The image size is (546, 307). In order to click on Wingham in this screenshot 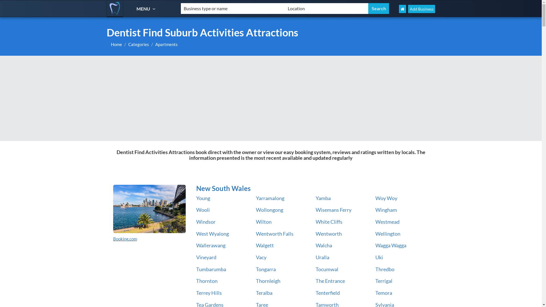, I will do `click(386, 210)`.